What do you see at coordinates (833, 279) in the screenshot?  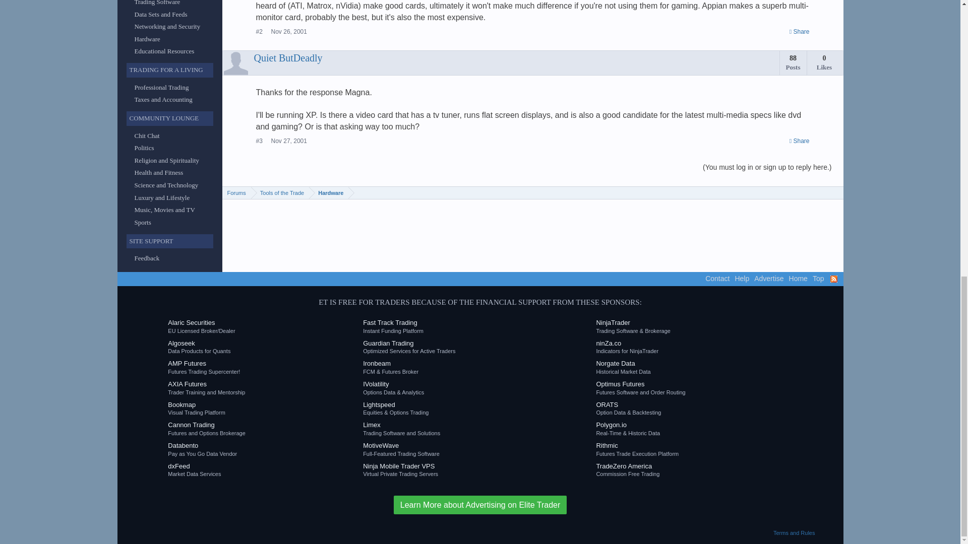 I see `RSS feed for Elite Trader` at bounding box center [833, 279].